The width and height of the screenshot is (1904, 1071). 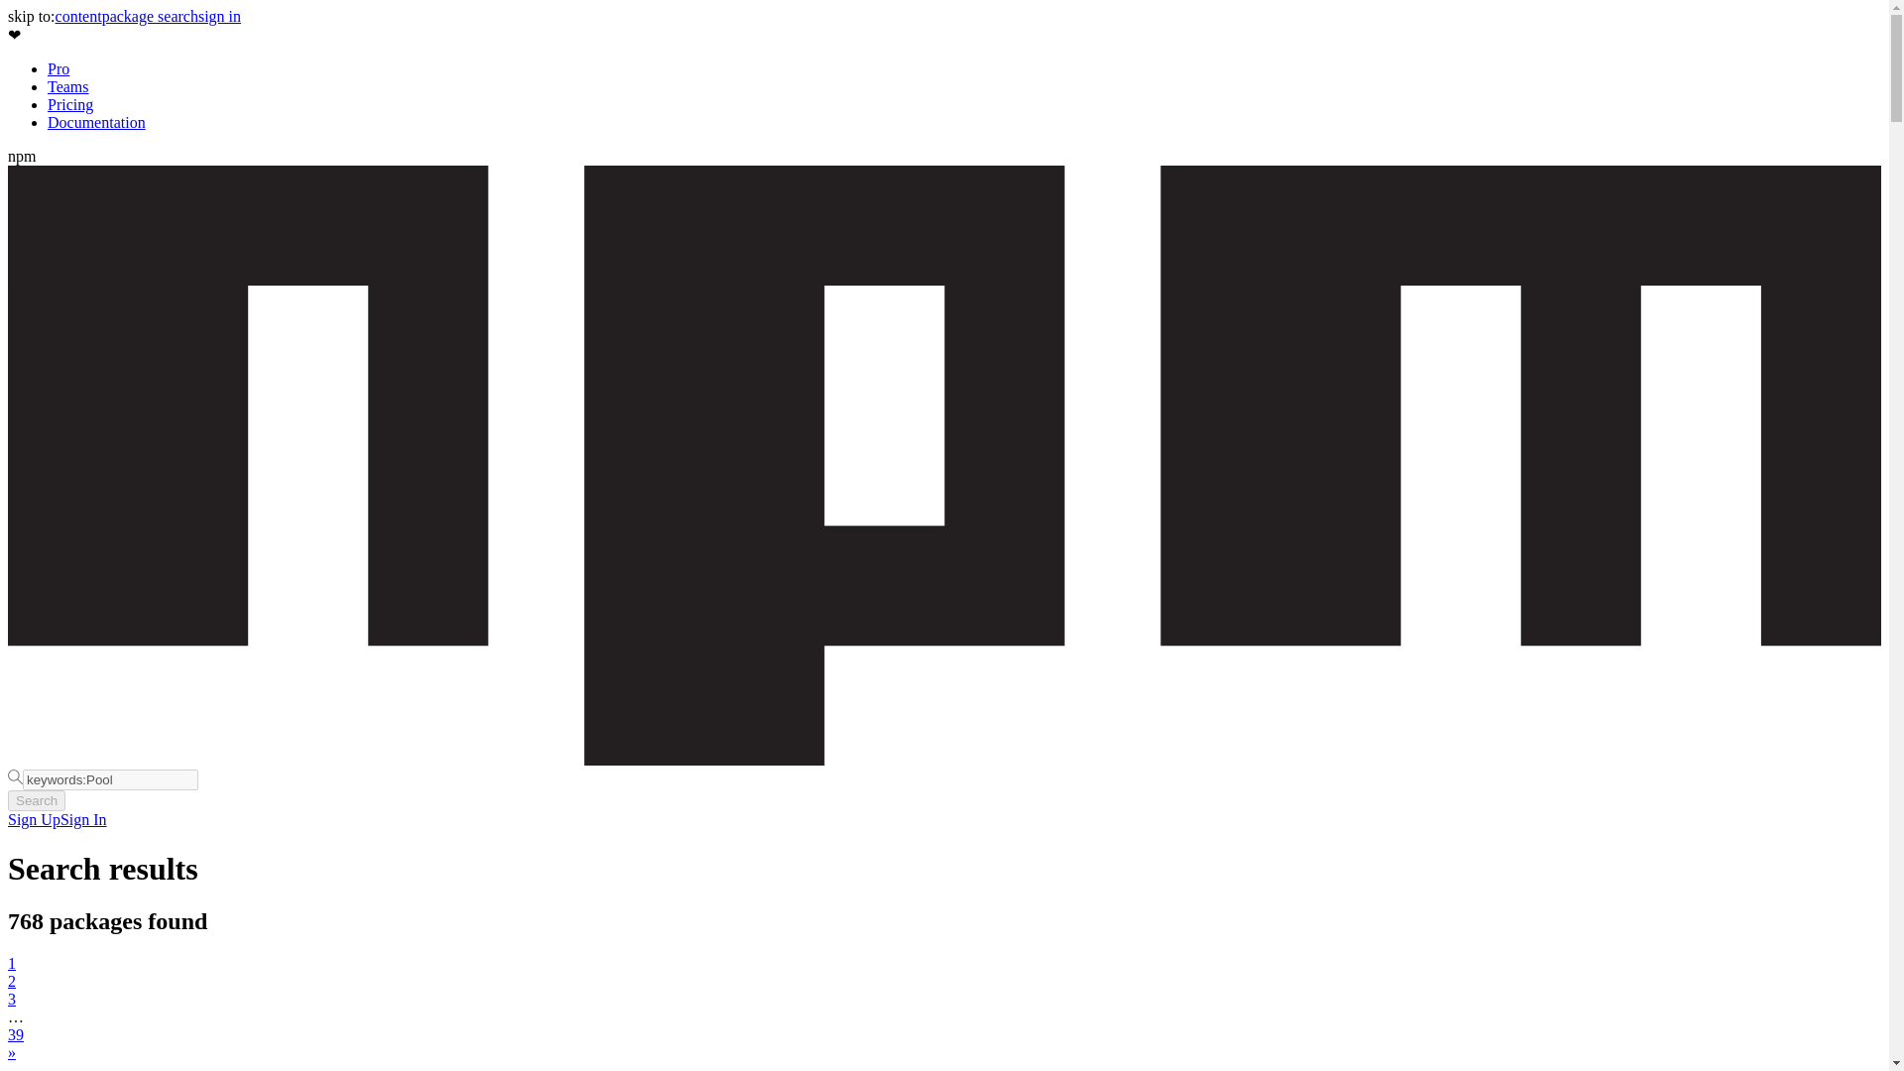 I want to click on Pro, so click(x=58, y=67).